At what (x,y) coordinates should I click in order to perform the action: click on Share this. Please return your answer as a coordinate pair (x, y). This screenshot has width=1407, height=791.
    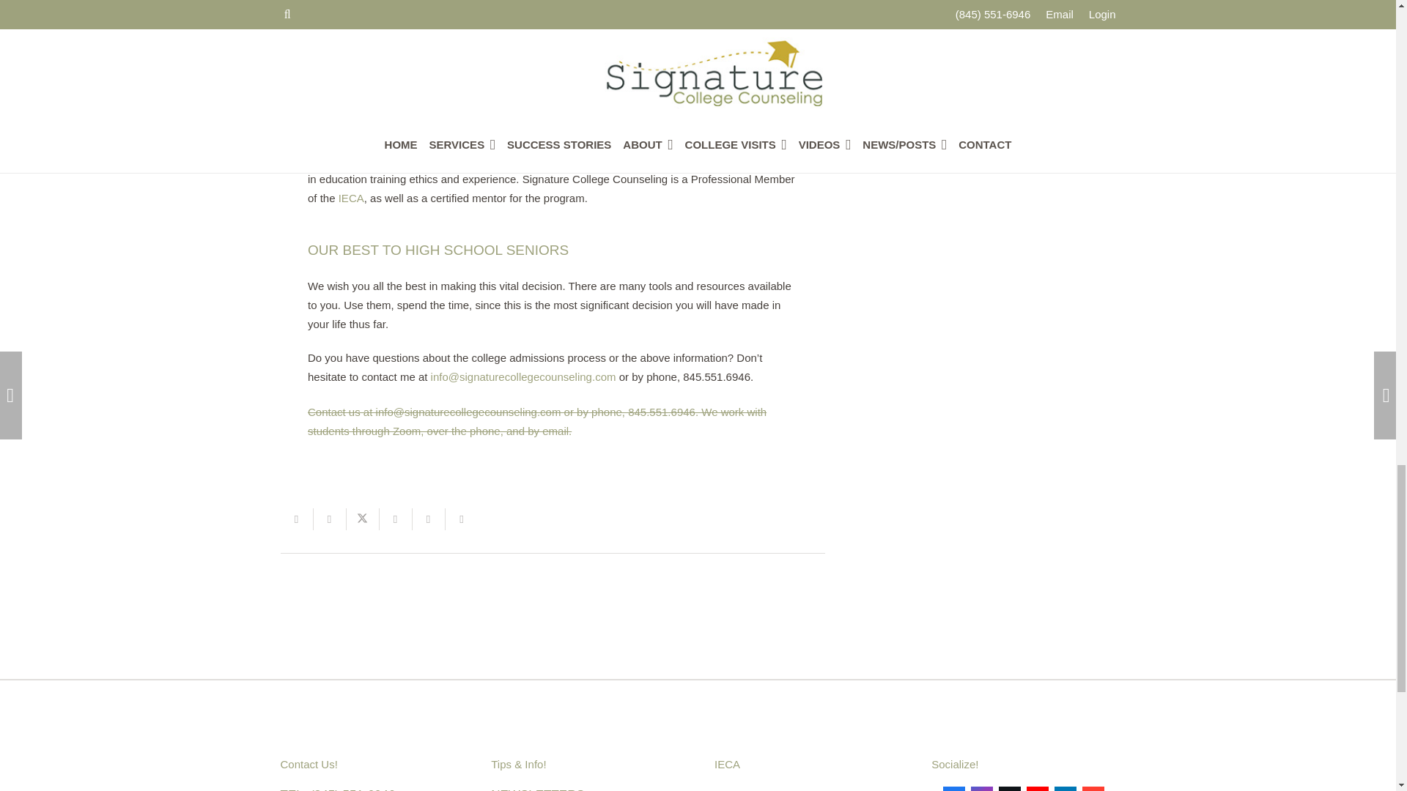
    Looking at the image, I should click on (396, 519).